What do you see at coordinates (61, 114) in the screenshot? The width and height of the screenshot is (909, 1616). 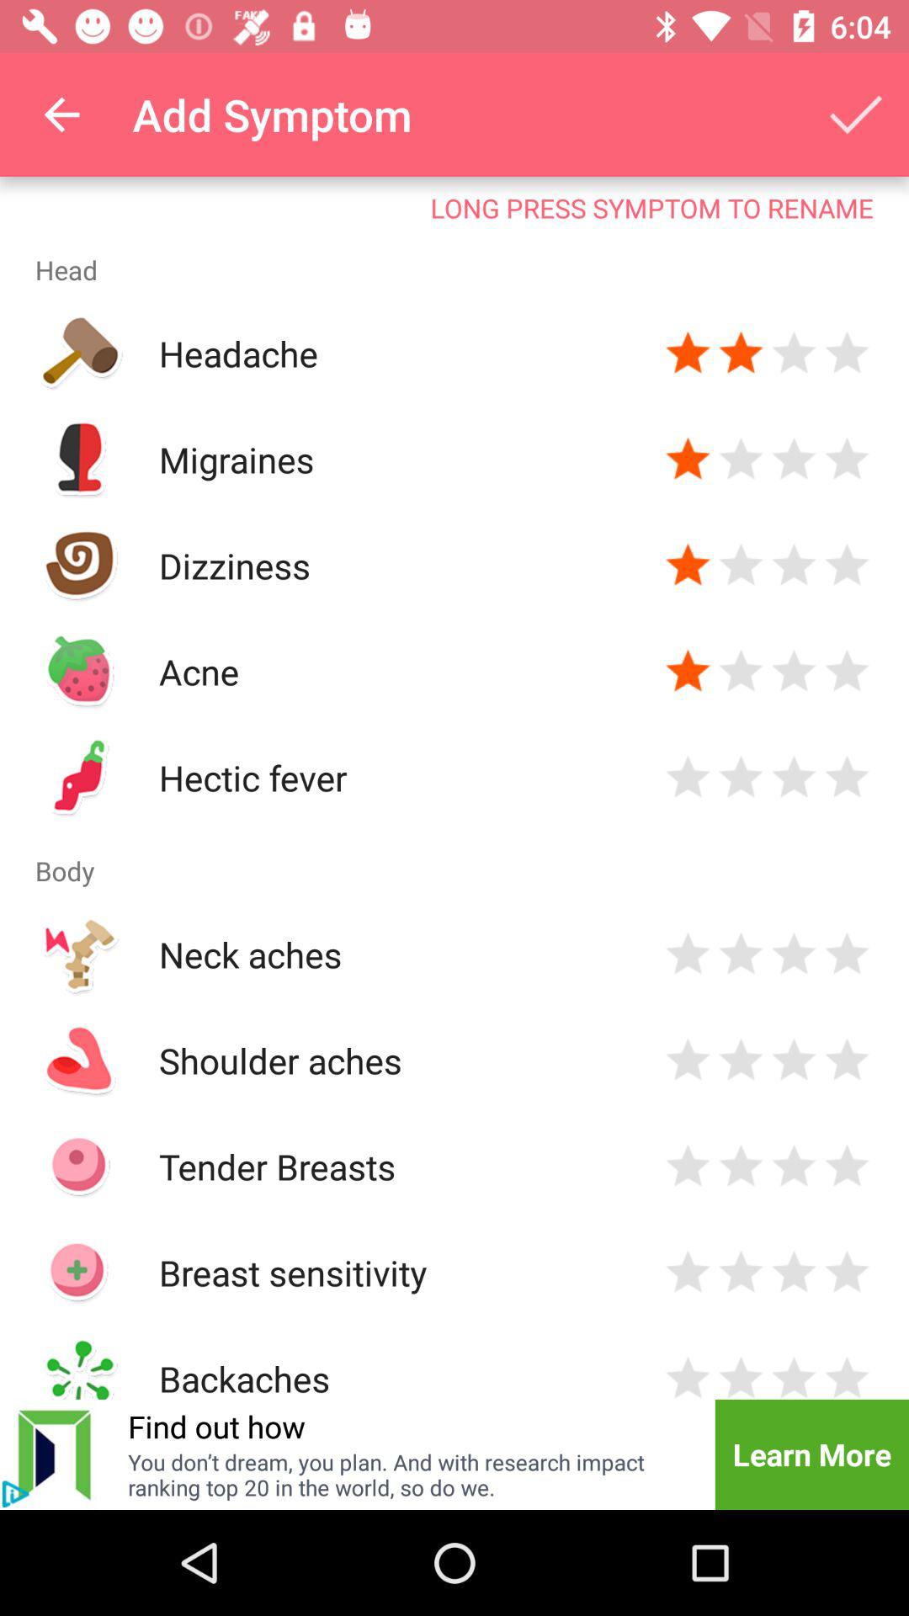 I see `press the item to the left of add symptom icon` at bounding box center [61, 114].